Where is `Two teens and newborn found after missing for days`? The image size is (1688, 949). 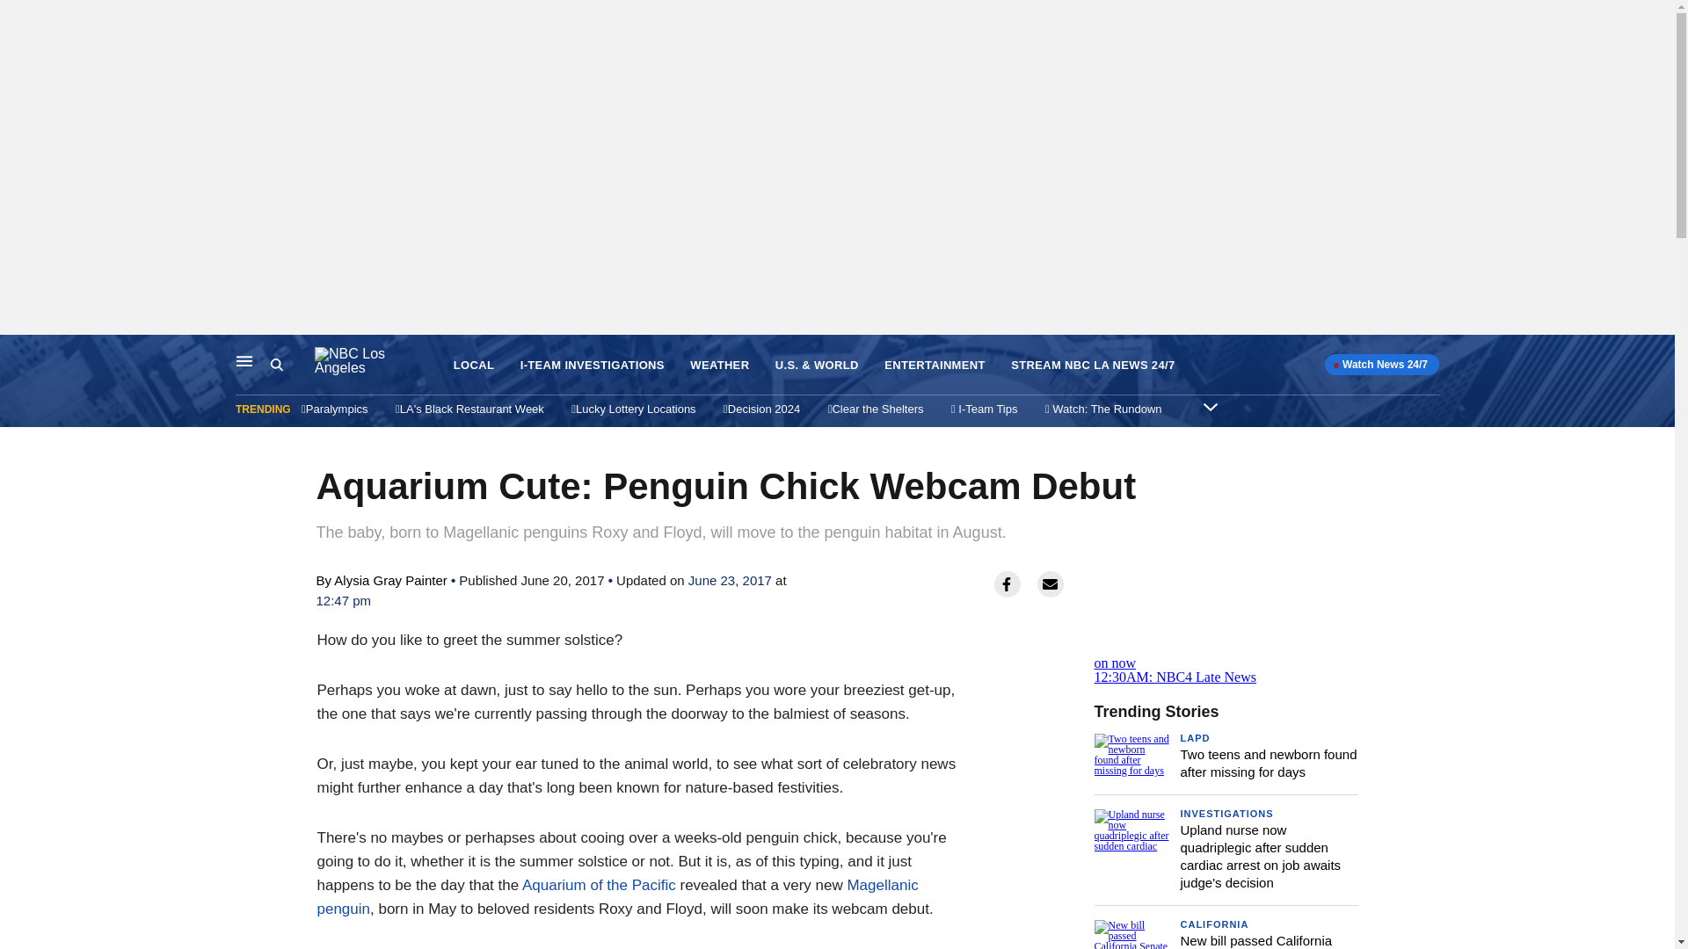 Two teens and newborn found after missing for days is located at coordinates (935, 366).